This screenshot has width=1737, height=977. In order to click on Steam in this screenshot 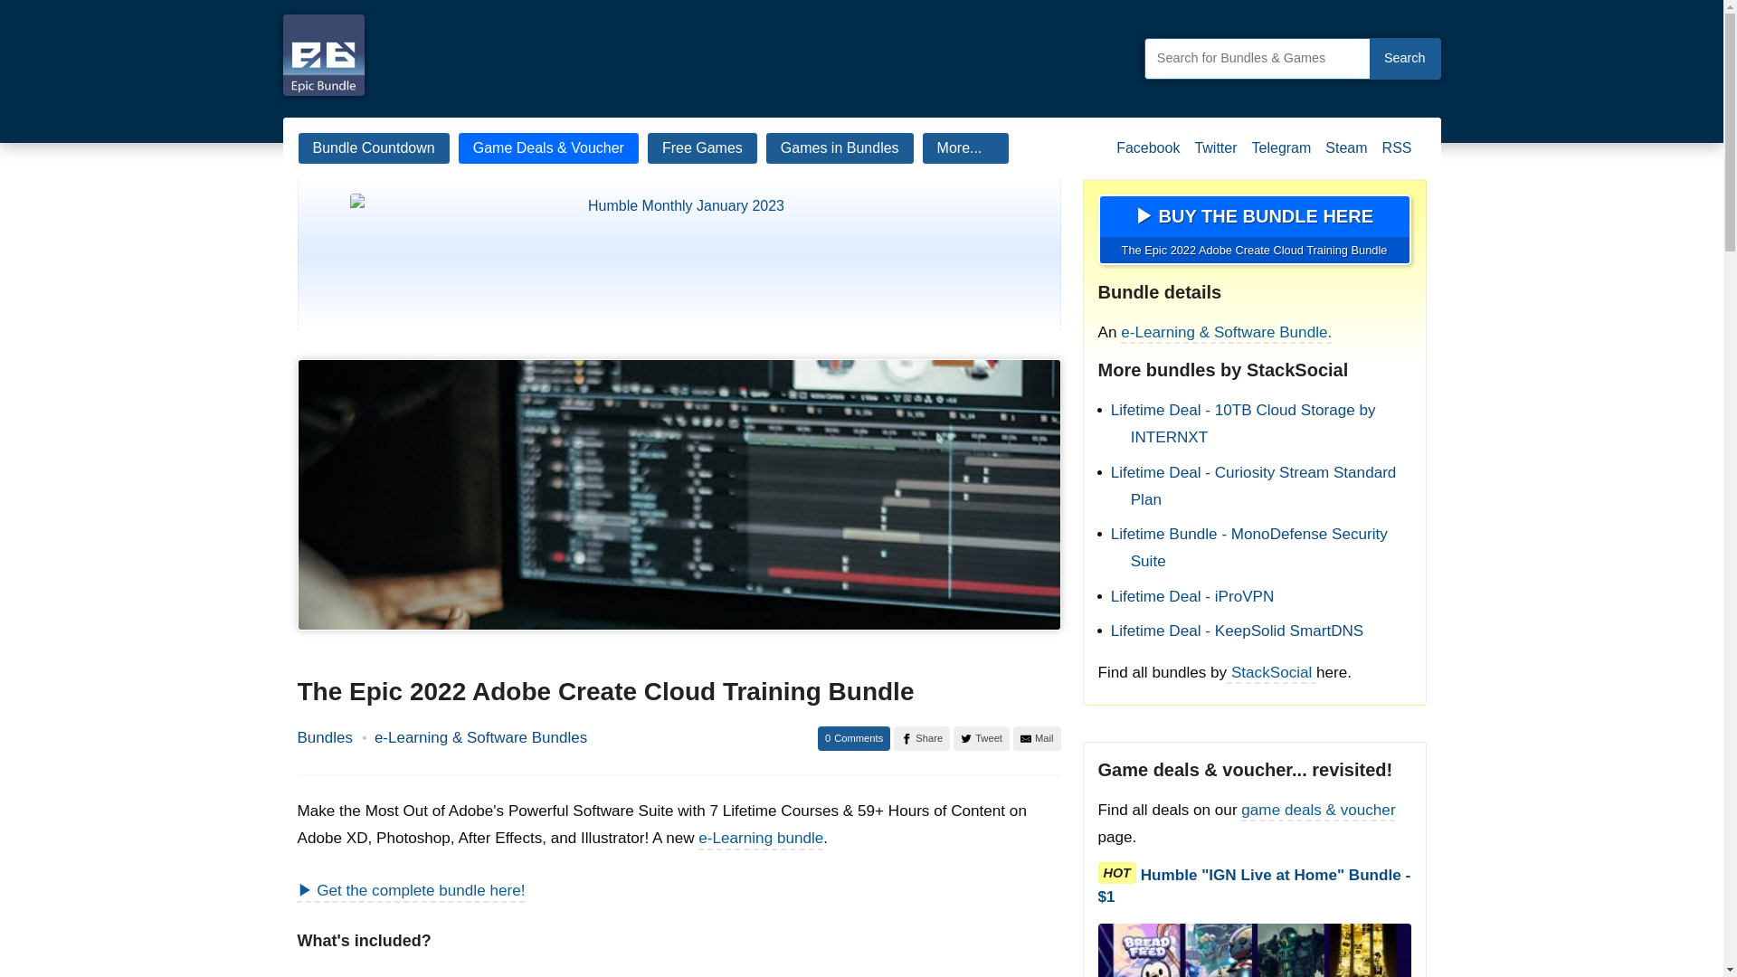, I will do `click(1346, 155)`.